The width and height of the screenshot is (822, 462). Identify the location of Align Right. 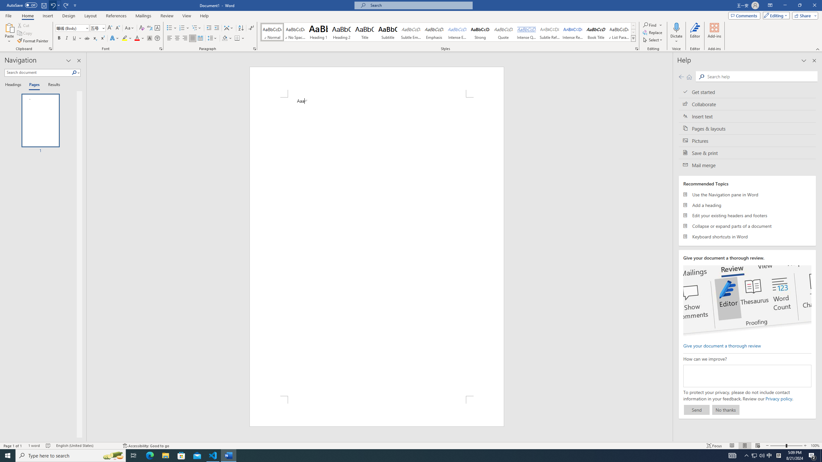
(185, 38).